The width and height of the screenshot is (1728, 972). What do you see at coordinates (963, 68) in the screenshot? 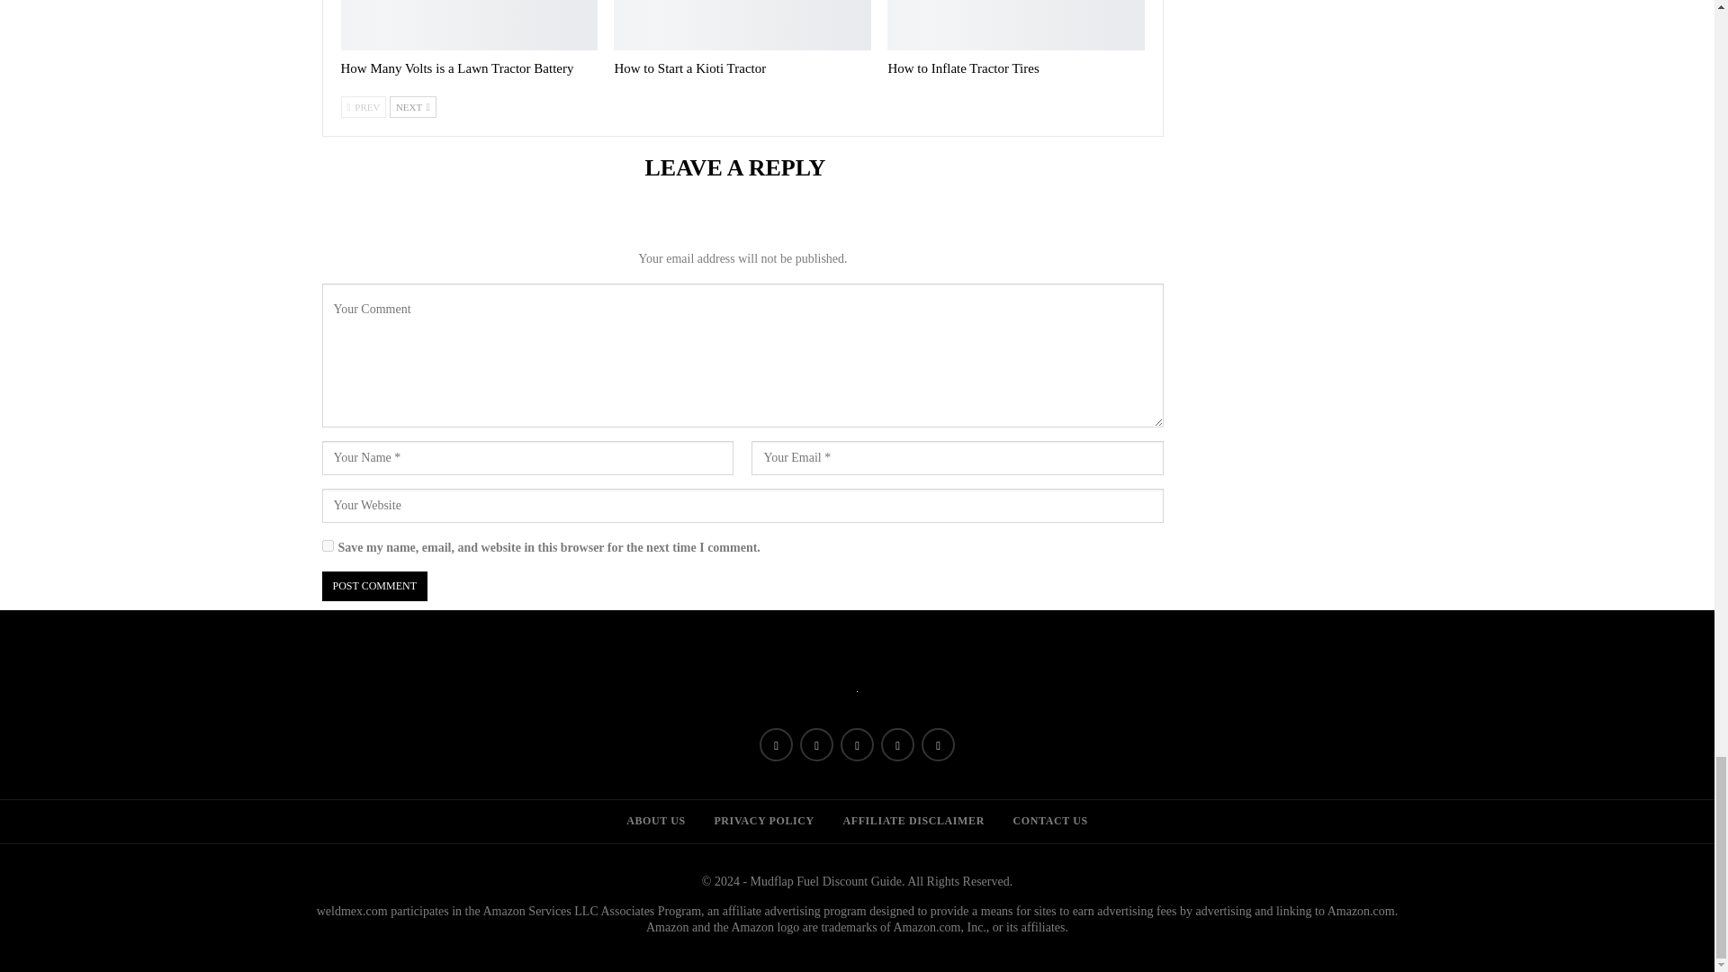
I see `How to Inflate Tractor Tires` at bounding box center [963, 68].